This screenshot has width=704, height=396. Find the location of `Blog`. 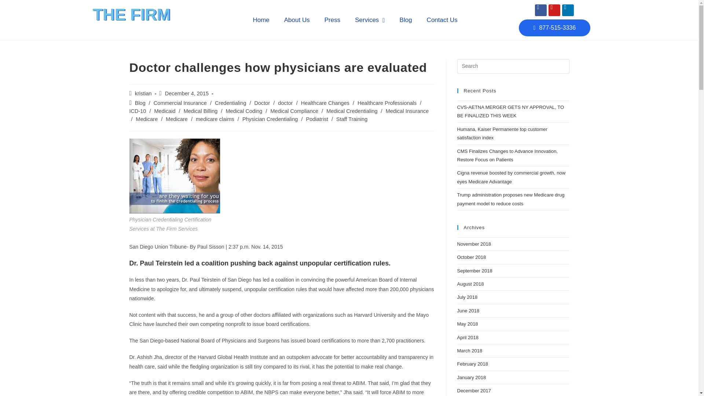

Blog is located at coordinates (140, 103).